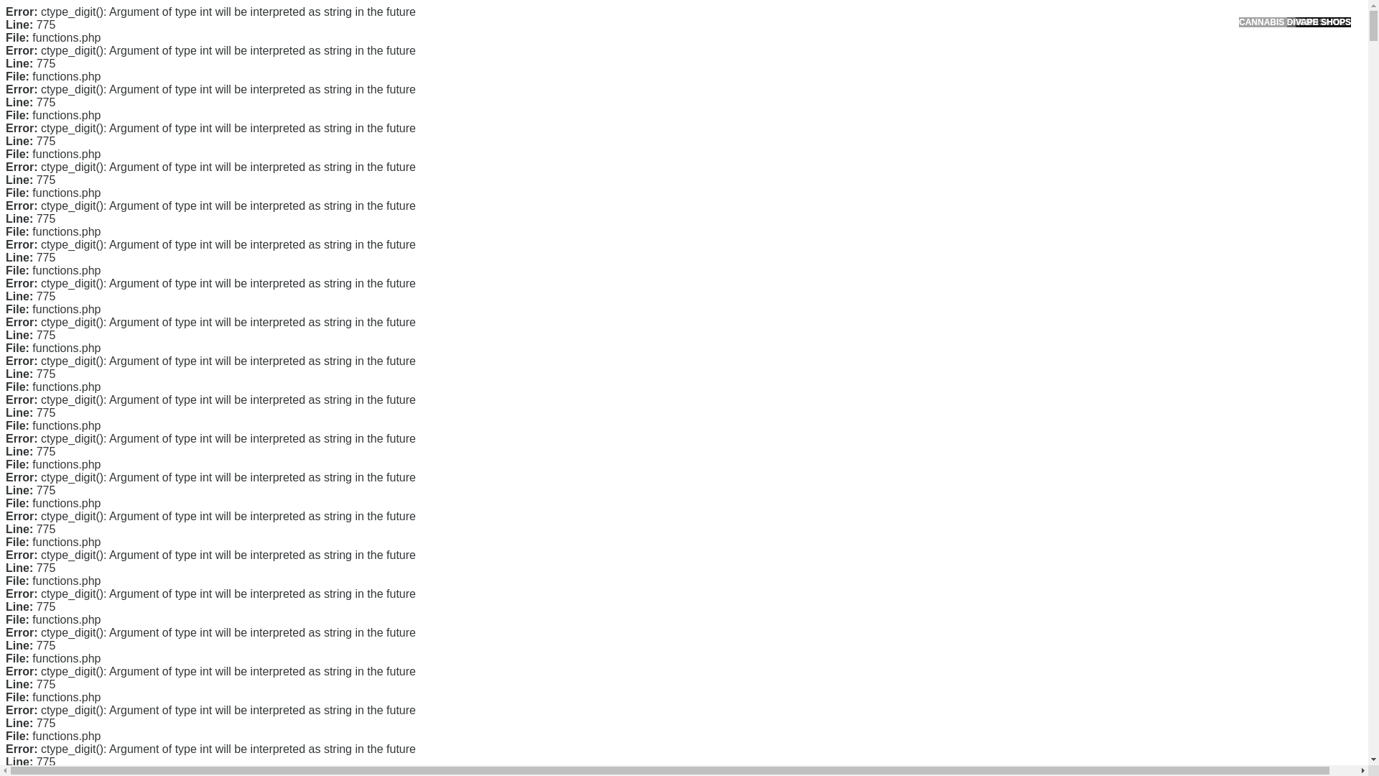  What do you see at coordinates (947, 290) in the screenshot?
I see `Privacy Policy` at bounding box center [947, 290].